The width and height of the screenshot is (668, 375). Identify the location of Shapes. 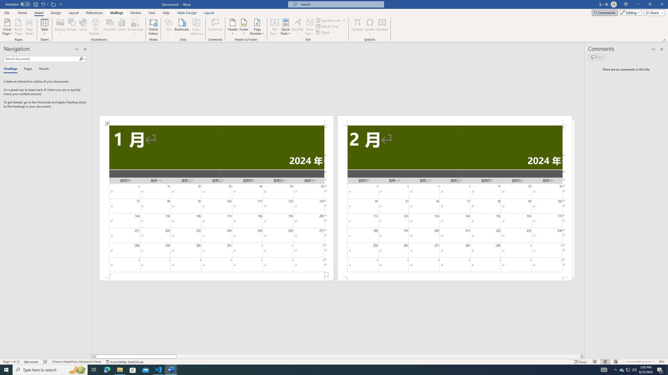
(72, 27).